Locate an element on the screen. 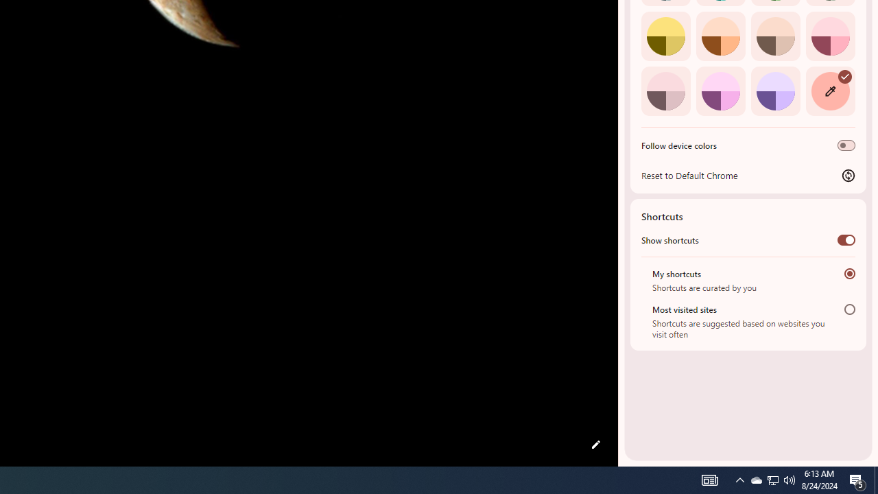 The height and width of the screenshot is (494, 878). Follow device colors is located at coordinates (846, 145).